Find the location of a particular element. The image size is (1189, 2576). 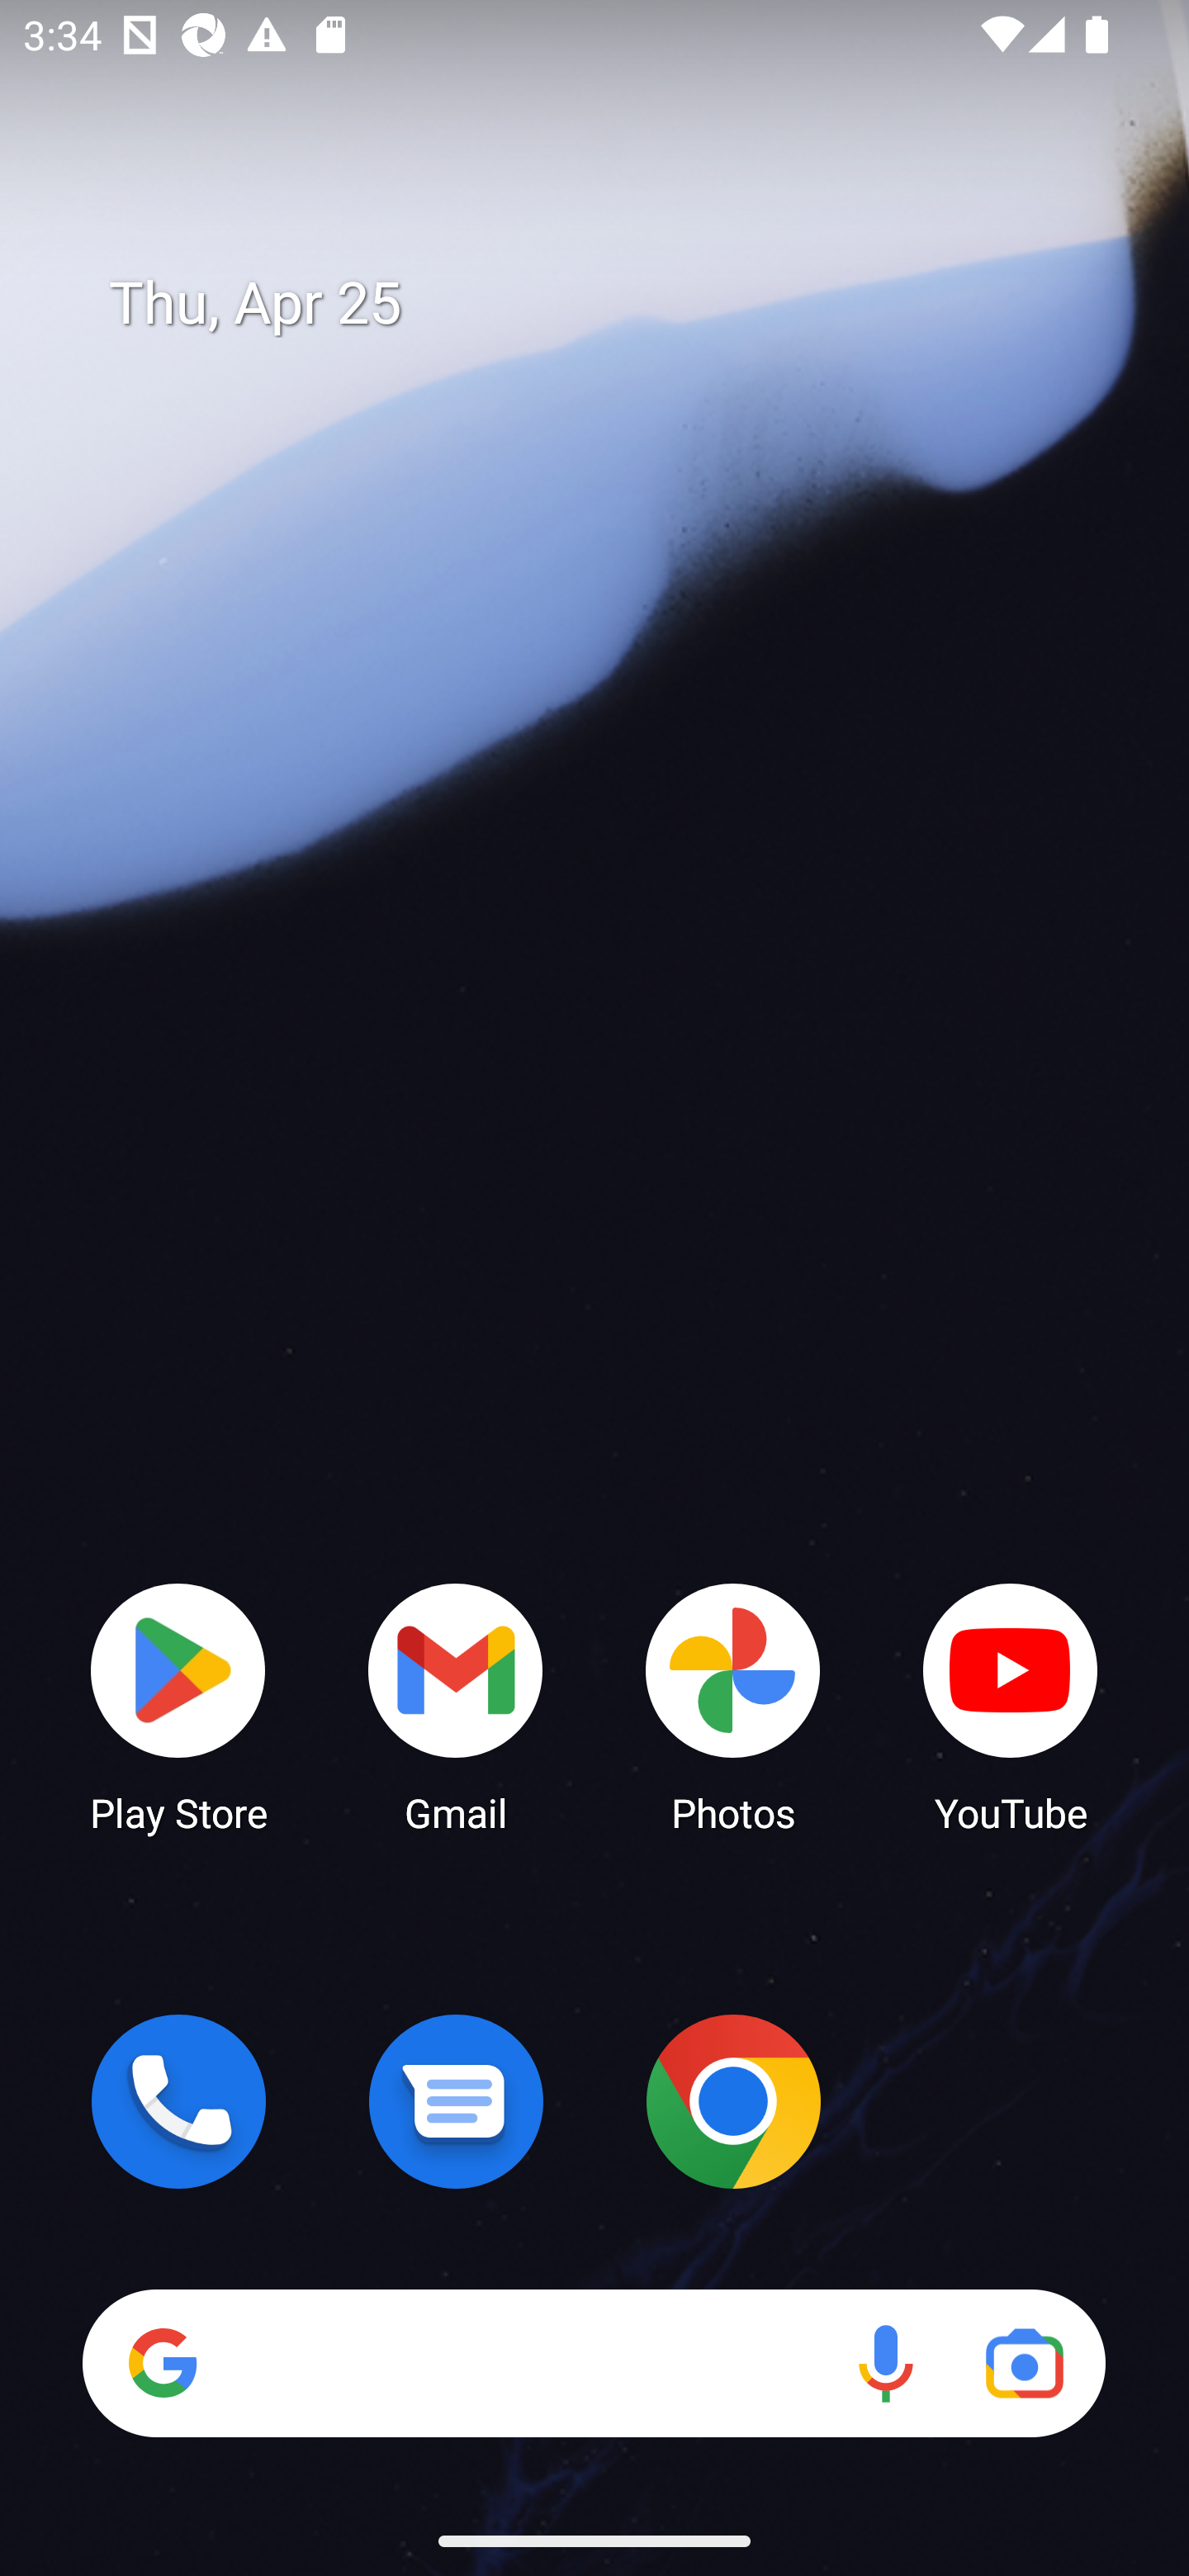

Thu, Apr 25 is located at coordinates (618, 304).